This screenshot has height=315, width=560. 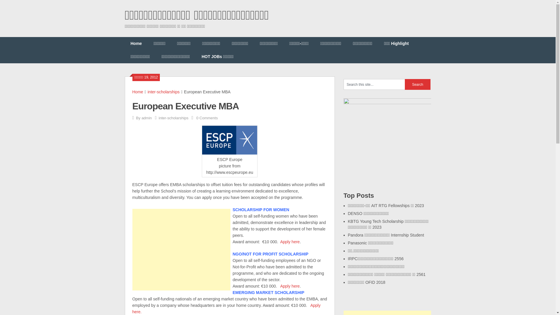 I want to click on Home, so click(x=136, y=43).